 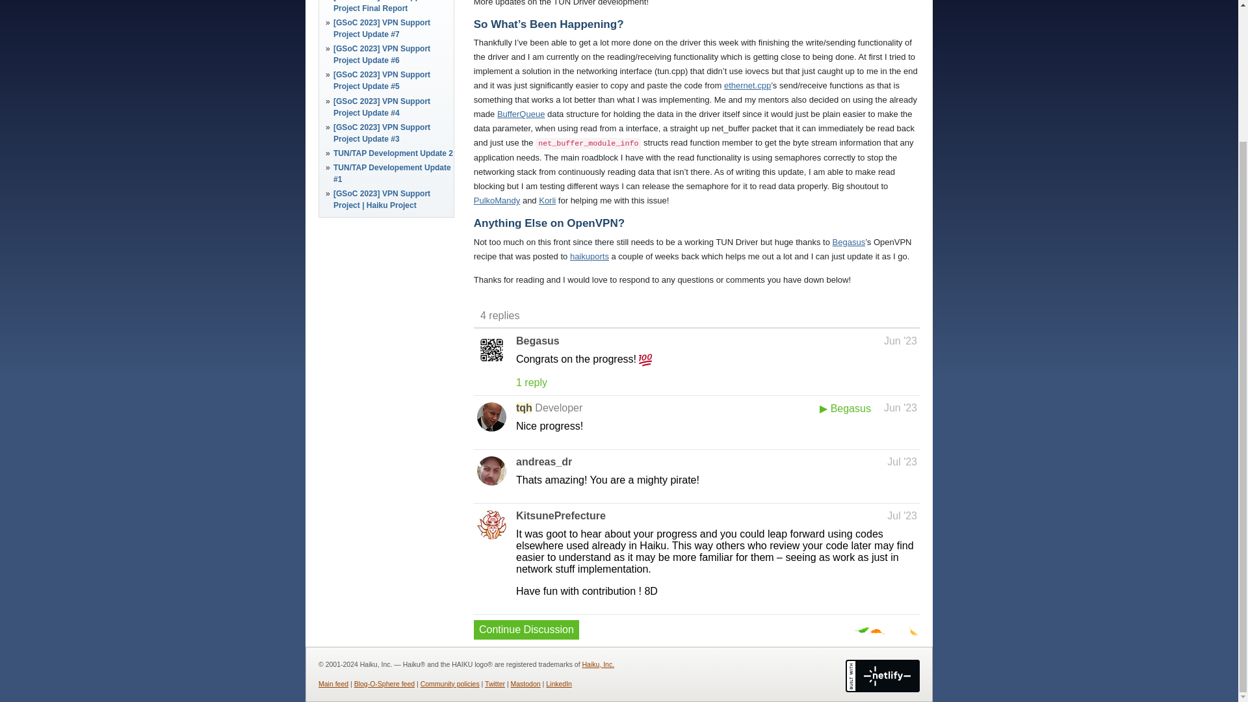 What do you see at coordinates (450, 684) in the screenshot?
I see `Community policies` at bounding box center [450, 684].